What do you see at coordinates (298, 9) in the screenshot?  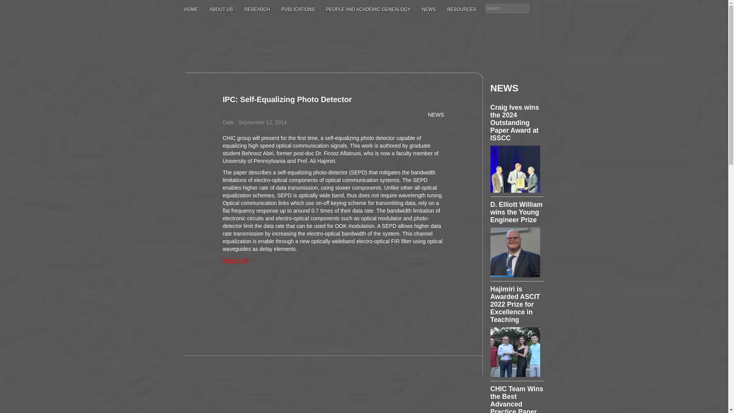 I see `PUBLICATIONS` at bounding box center [298, 9].